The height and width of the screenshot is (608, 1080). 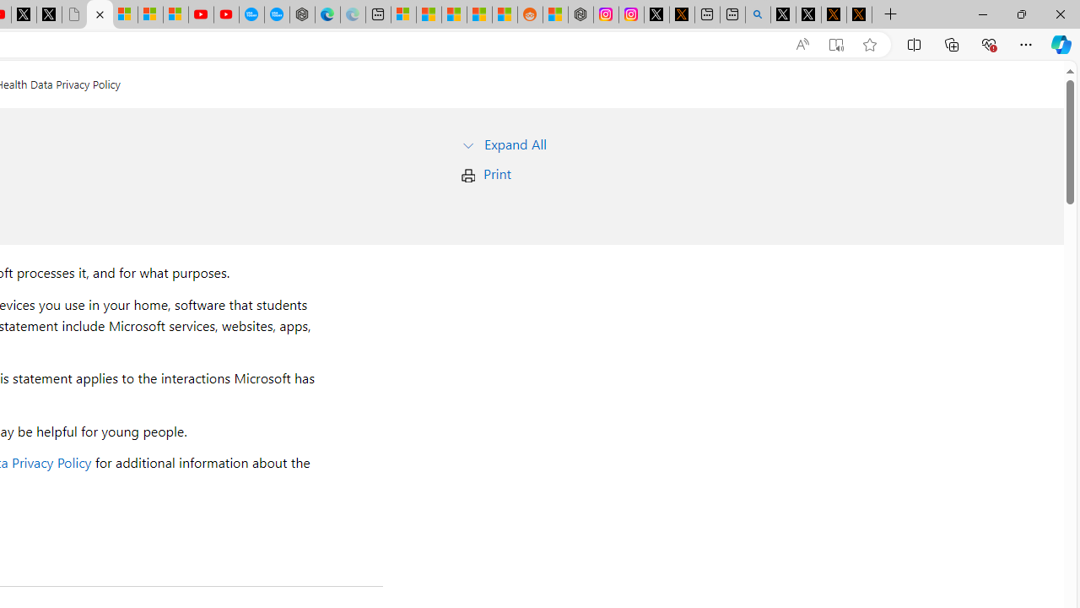 What do you see at coordinates (74, 15) in the screenshot?
I see `Untitled` at bounding box center [74, 15].